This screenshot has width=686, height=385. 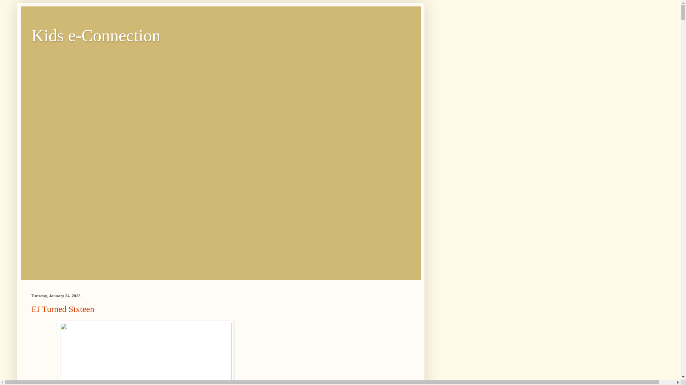 I want to click on EJ Turned Sixteen, so click(x=63, y=309).